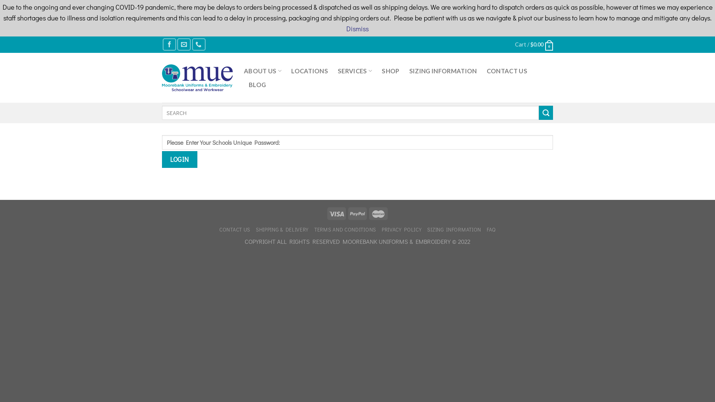  What do you see at coordinates (355, 71) in the screenshot?
I see `SERVICES` at bounding box center [355, 71].